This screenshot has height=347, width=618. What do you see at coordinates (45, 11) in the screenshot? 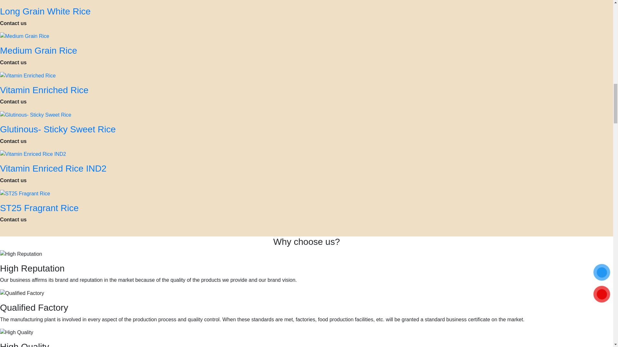
I see `Long Grain White Rice` at bounding box center [45, 11].